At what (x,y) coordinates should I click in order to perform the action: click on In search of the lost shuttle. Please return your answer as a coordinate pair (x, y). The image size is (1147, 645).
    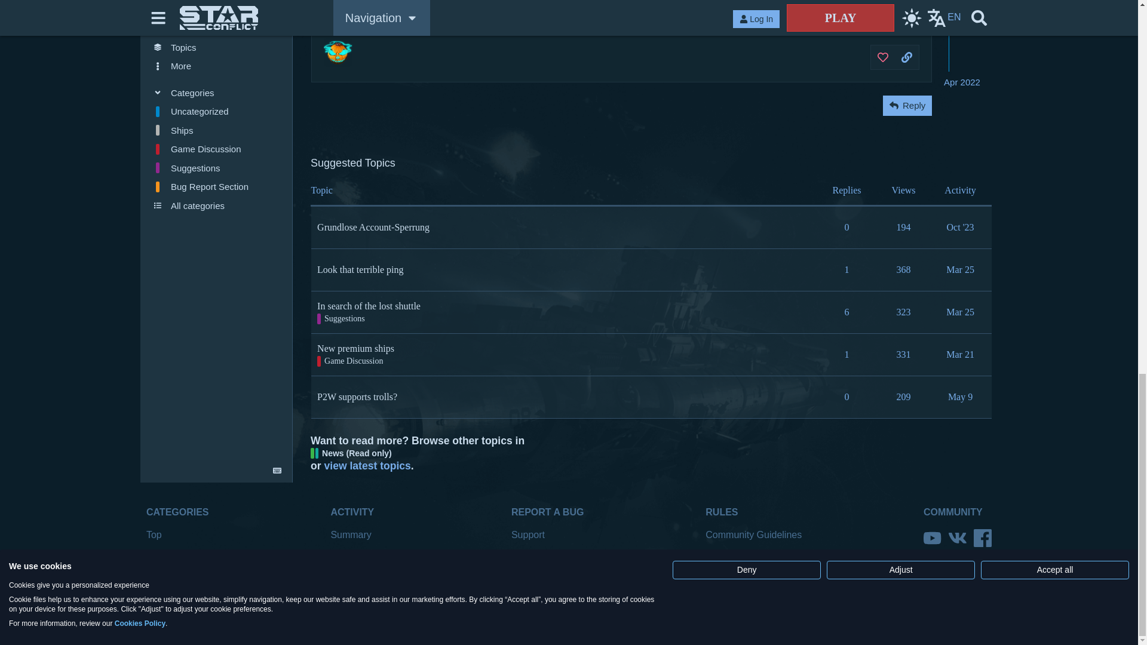
    Looking at the image, I should click on (369, 306).